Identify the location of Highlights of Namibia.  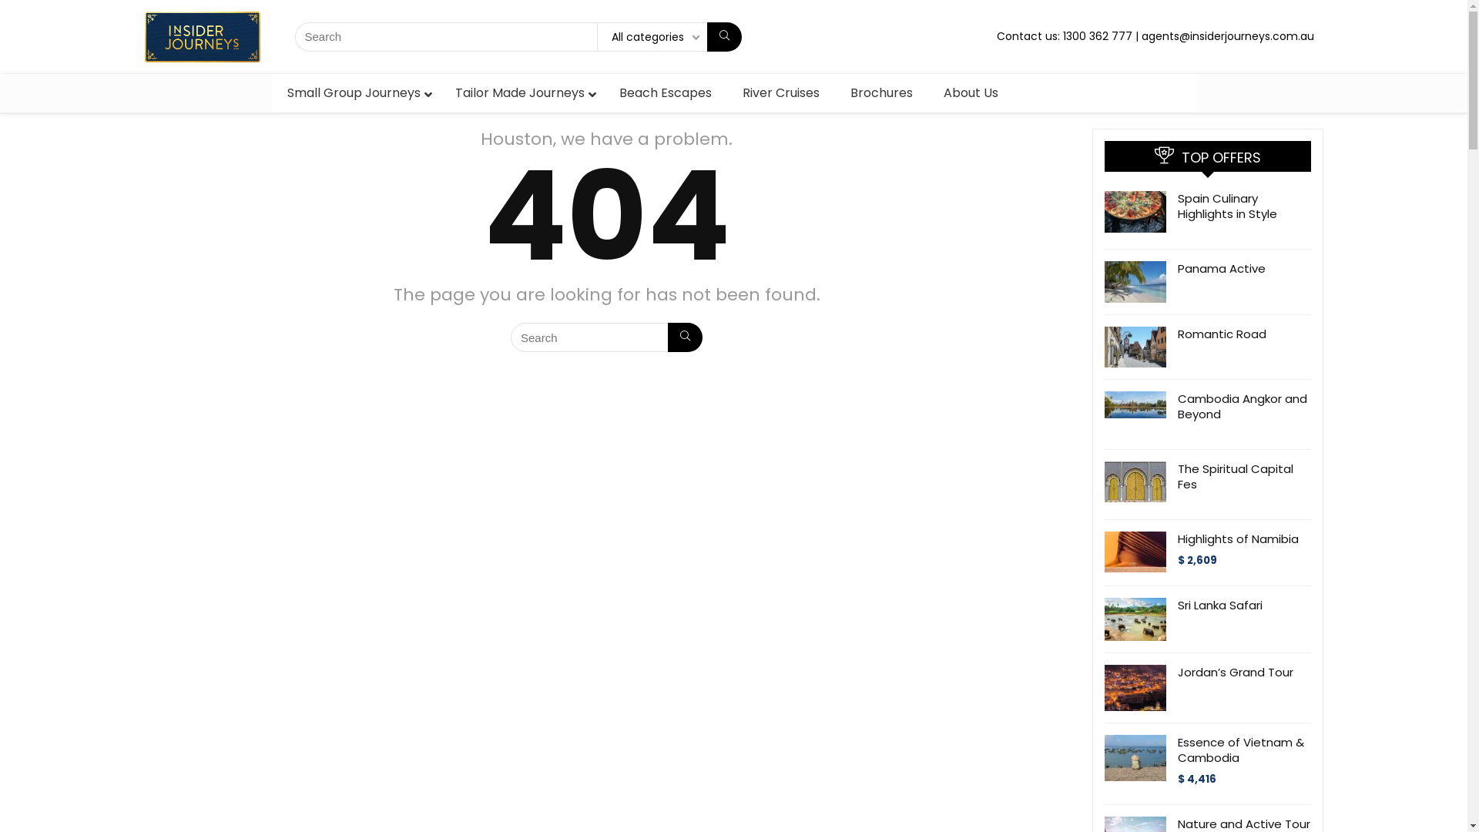
(1237, 539).